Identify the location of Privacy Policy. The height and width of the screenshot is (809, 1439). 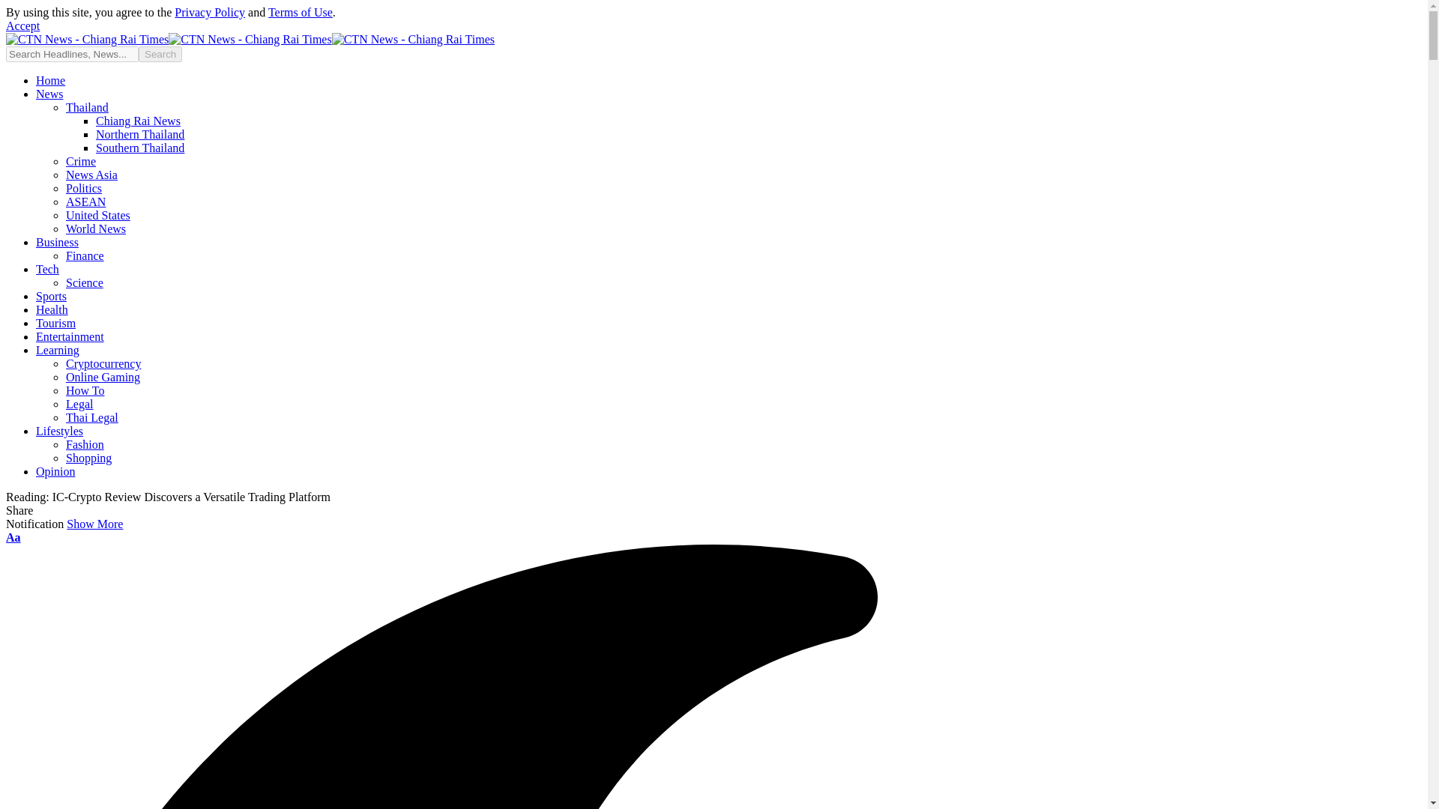
(209, 12).